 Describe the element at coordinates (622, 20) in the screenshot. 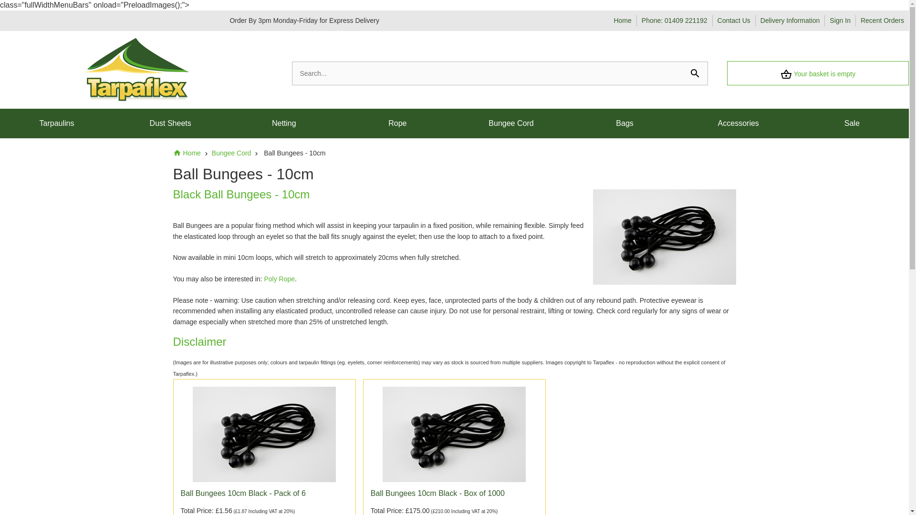

I see `Home` at that location.